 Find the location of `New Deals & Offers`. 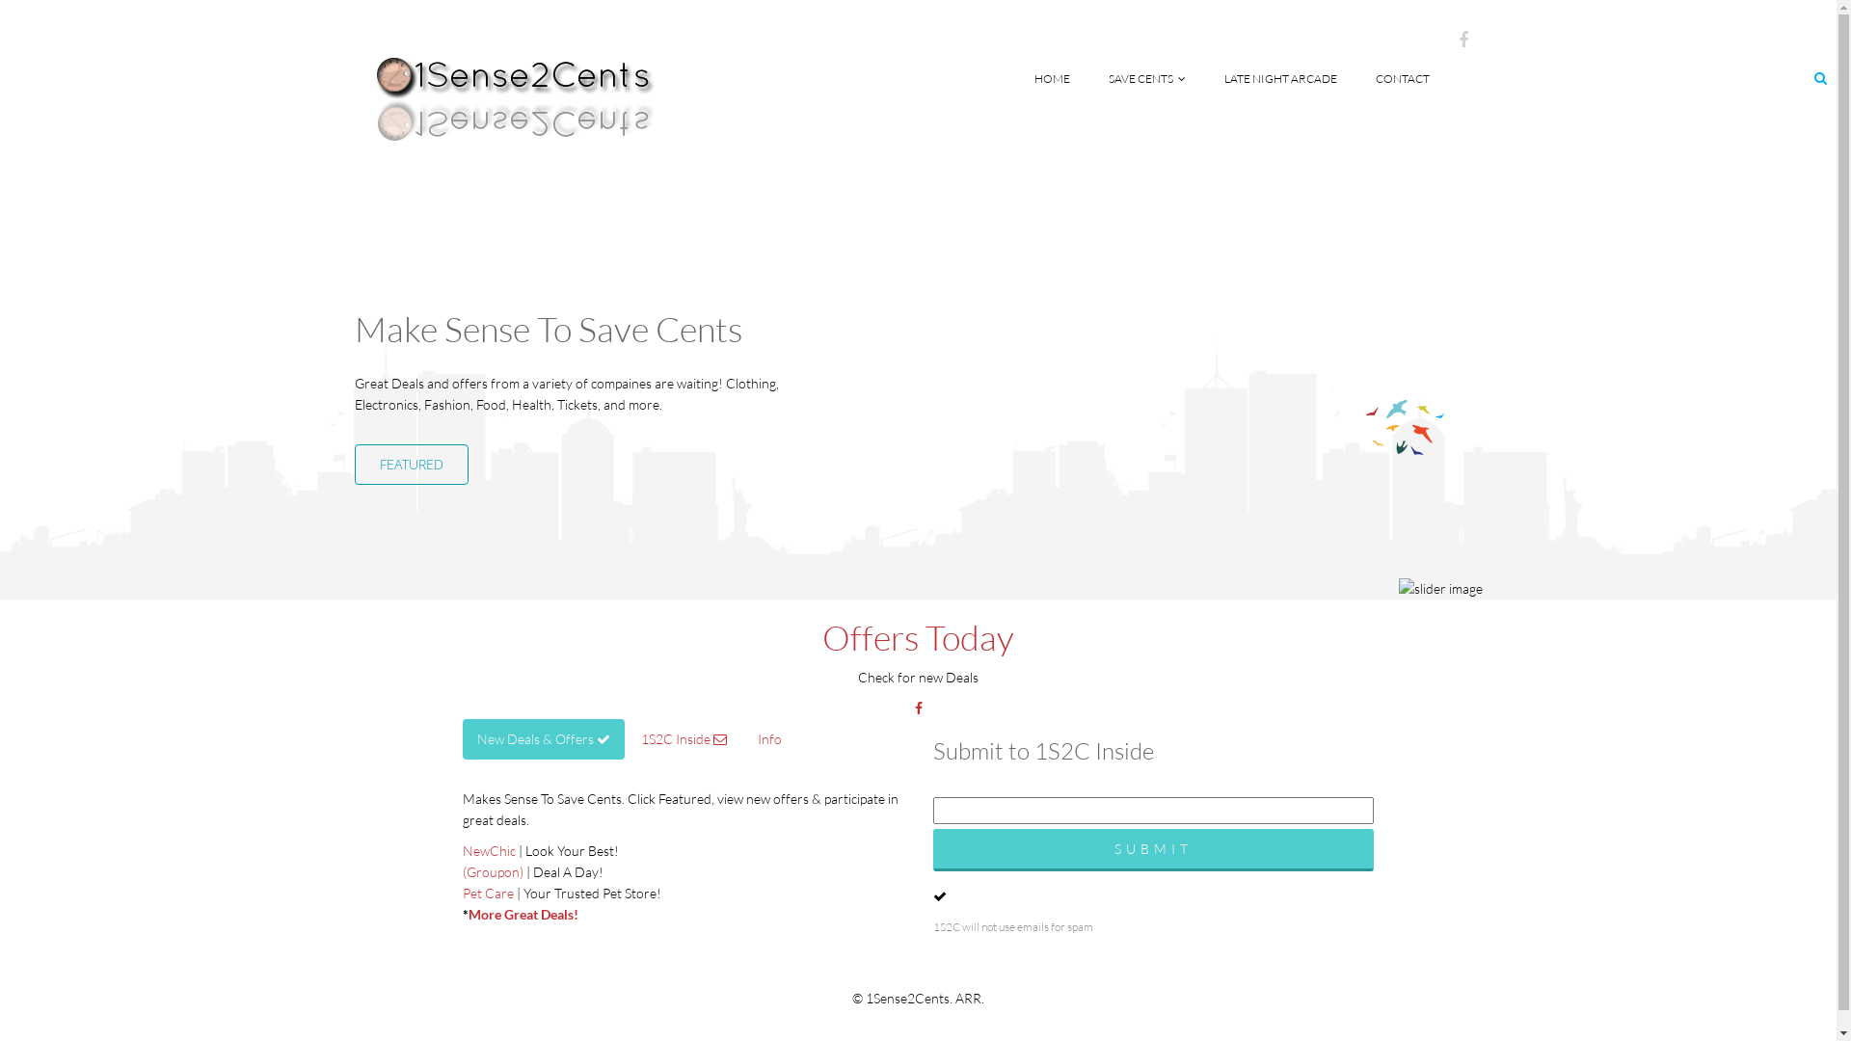

New Deals & Offers is located at coordinates (544, 739).